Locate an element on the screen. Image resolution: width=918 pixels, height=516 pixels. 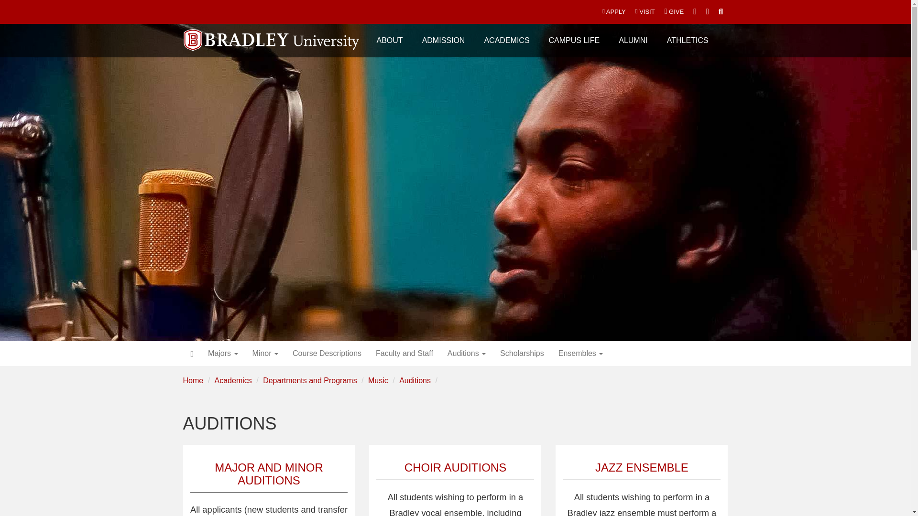
Bradley University is located at coordinates (272, 34).